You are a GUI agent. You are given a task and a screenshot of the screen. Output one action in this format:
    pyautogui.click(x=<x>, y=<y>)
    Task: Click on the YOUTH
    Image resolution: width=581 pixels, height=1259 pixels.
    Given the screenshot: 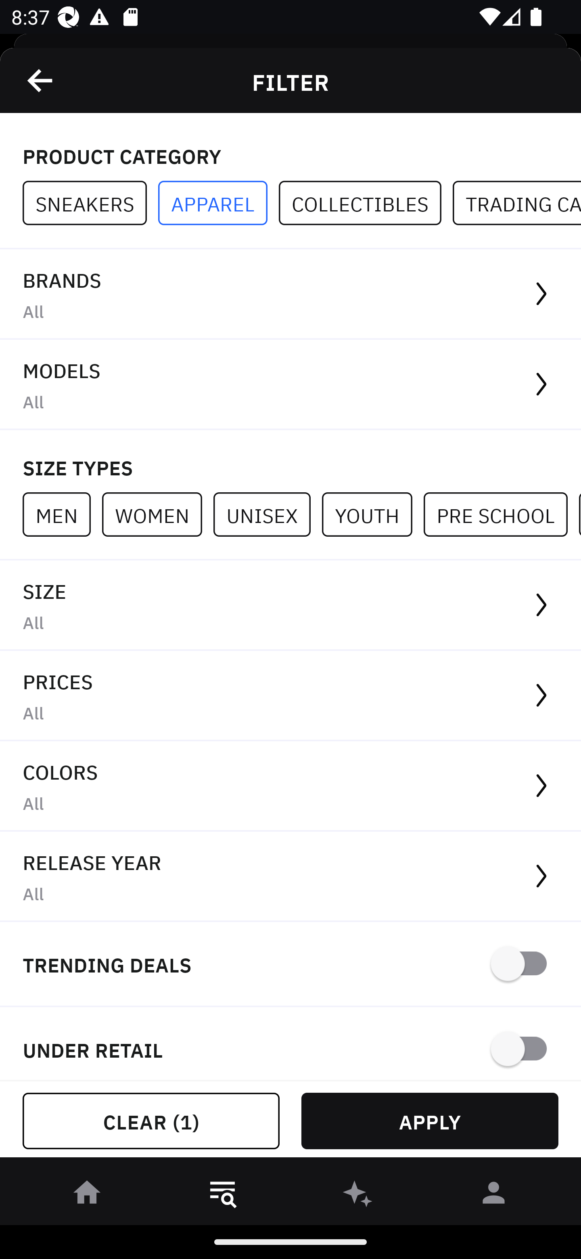 What is the action you would take?
    pyautogui.click(x=372, y=514)
    